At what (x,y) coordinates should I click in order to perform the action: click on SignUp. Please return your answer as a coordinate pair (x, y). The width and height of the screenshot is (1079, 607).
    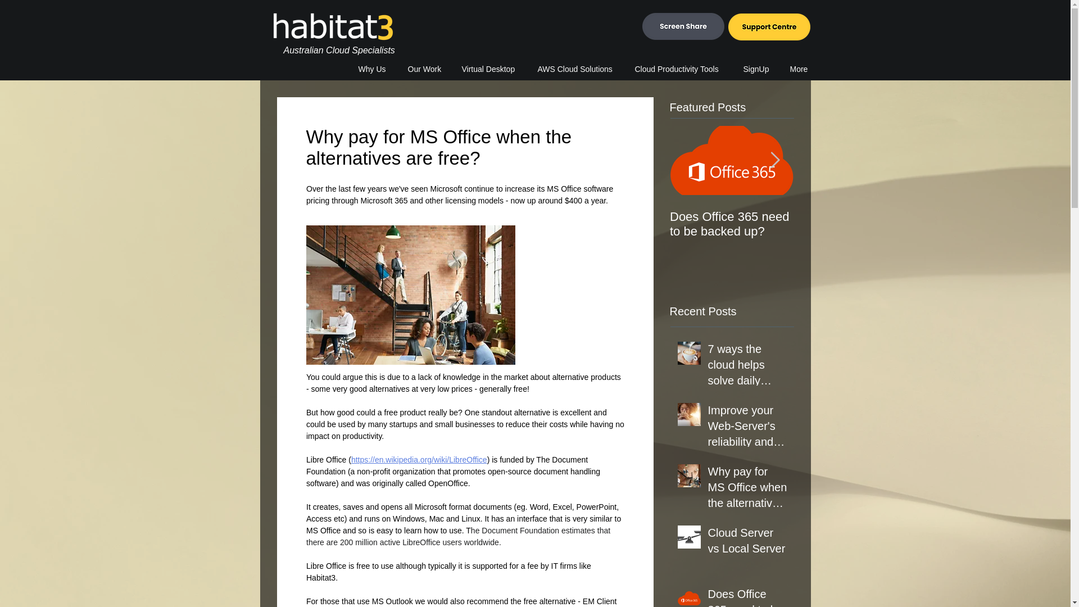
    Looking at the image, I should click on (758, 69).